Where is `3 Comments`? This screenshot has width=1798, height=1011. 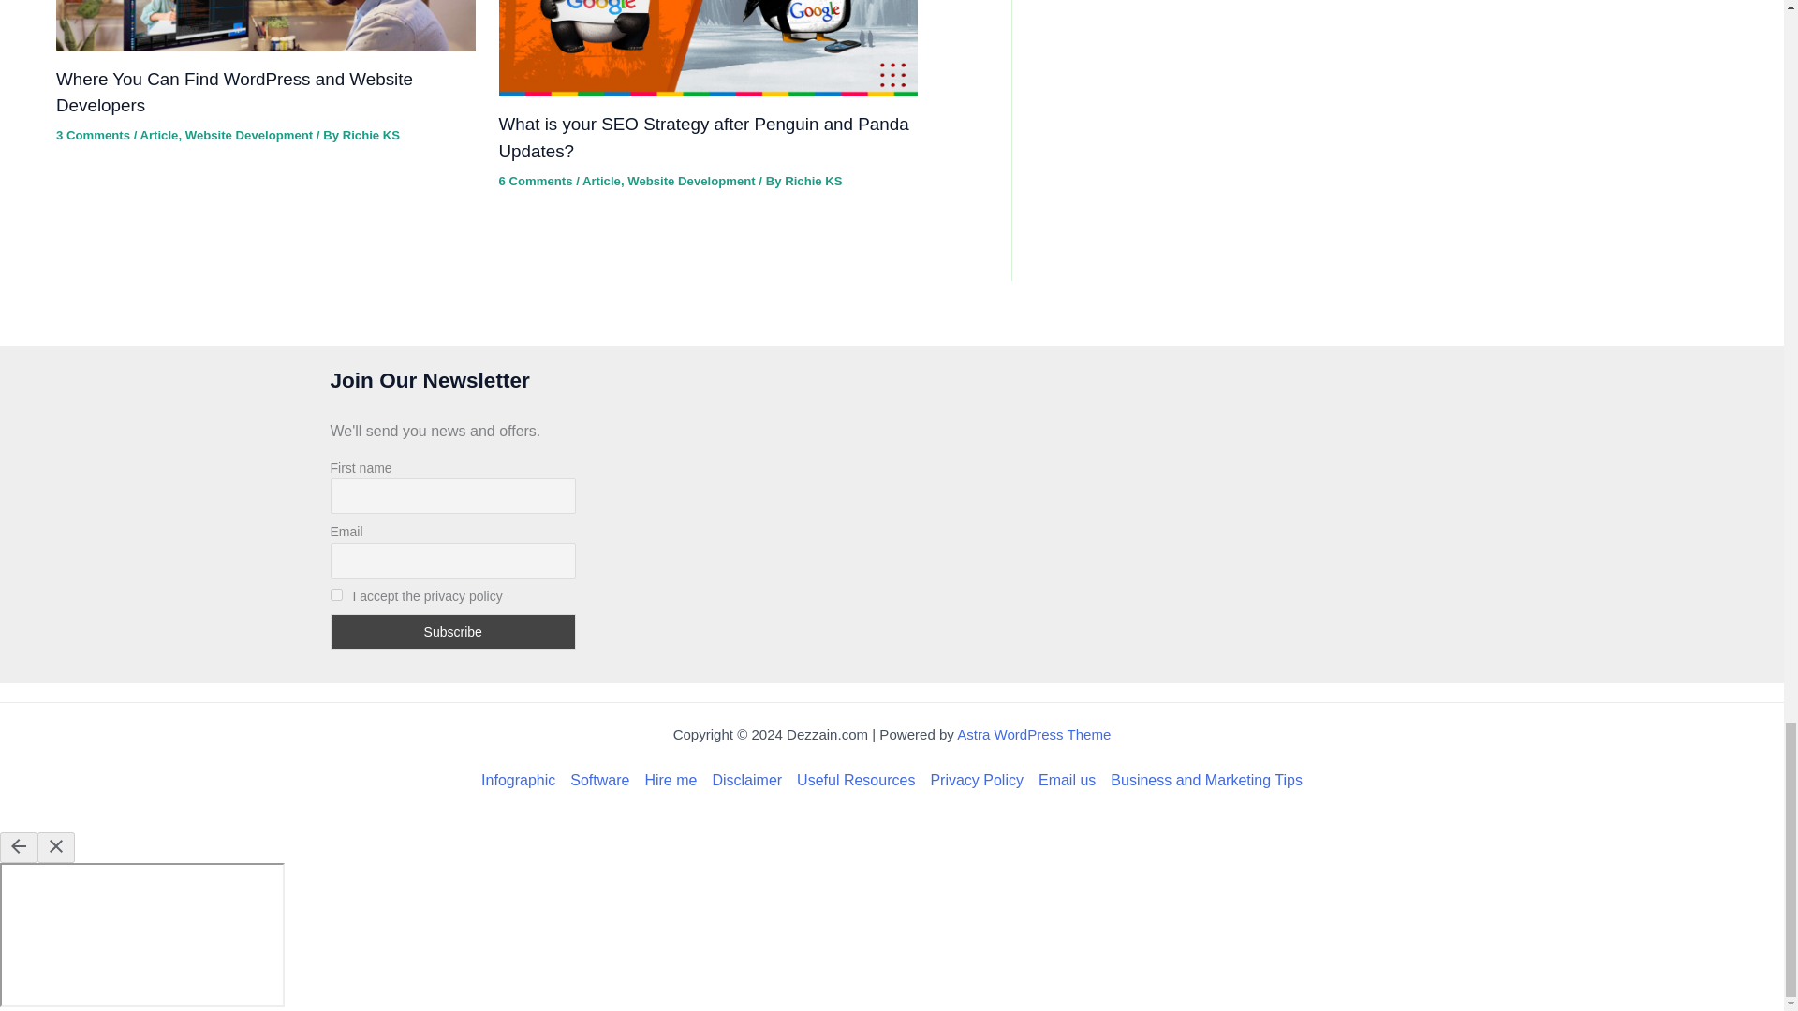
3 Comments is located at coordinates (92, 135).